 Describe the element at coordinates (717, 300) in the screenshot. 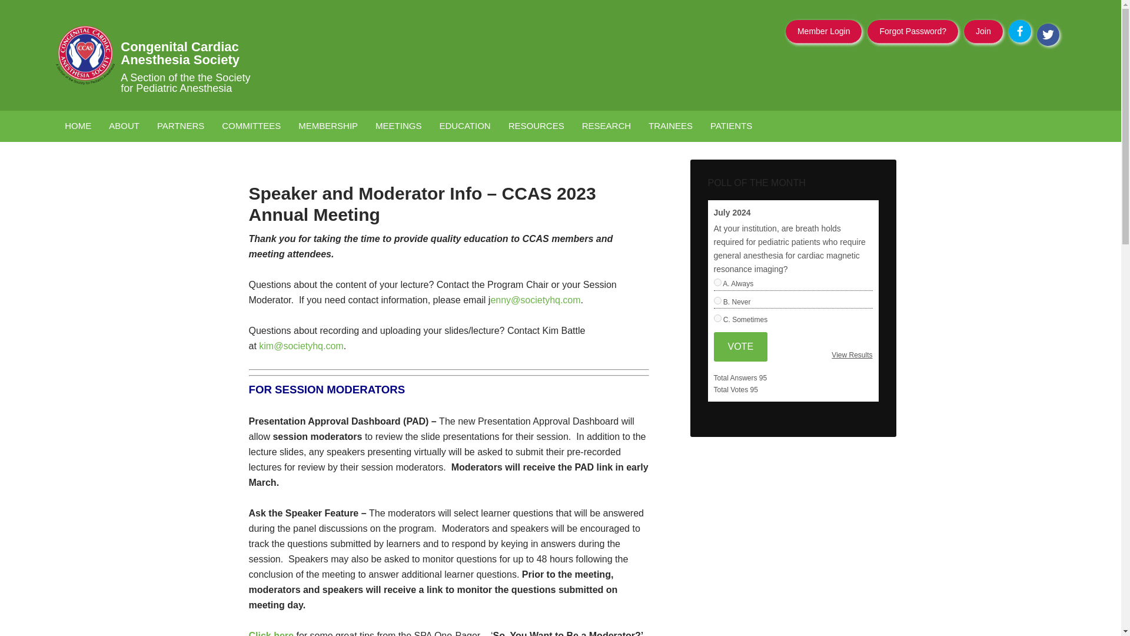

I see `455` at that location.